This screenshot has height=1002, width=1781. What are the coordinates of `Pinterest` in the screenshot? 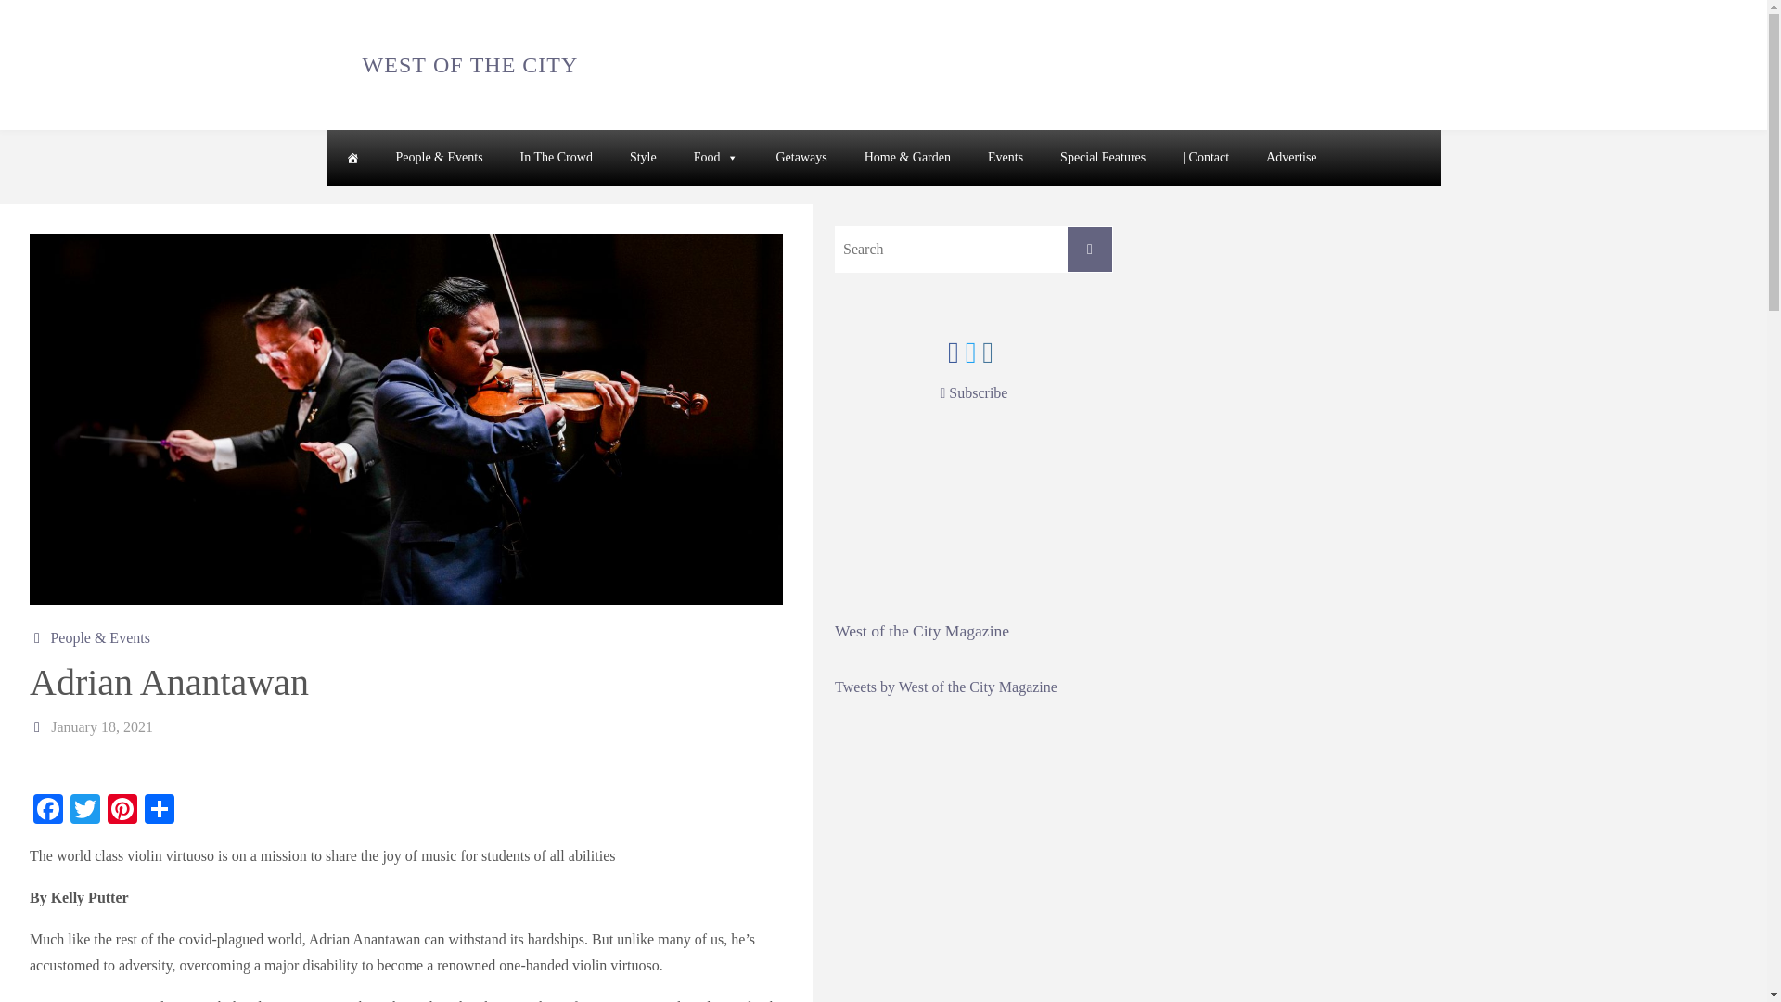 It's located at (122, 811).